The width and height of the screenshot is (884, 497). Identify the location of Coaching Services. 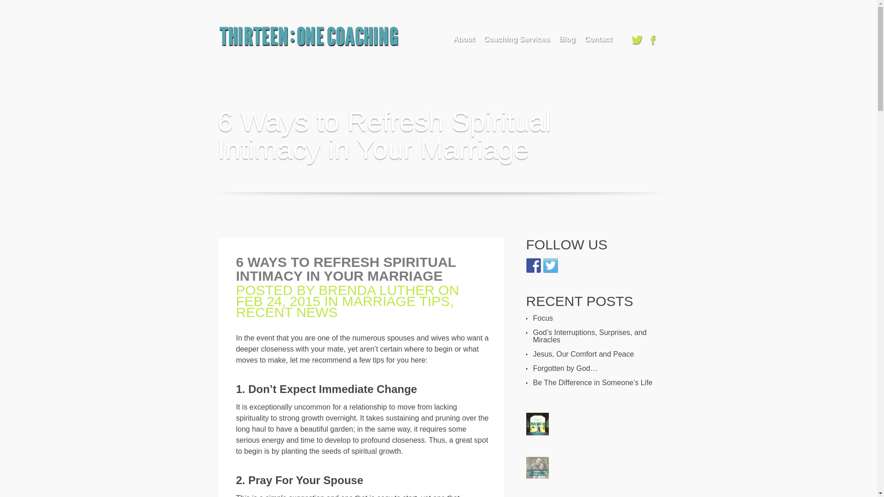
(516, 40).